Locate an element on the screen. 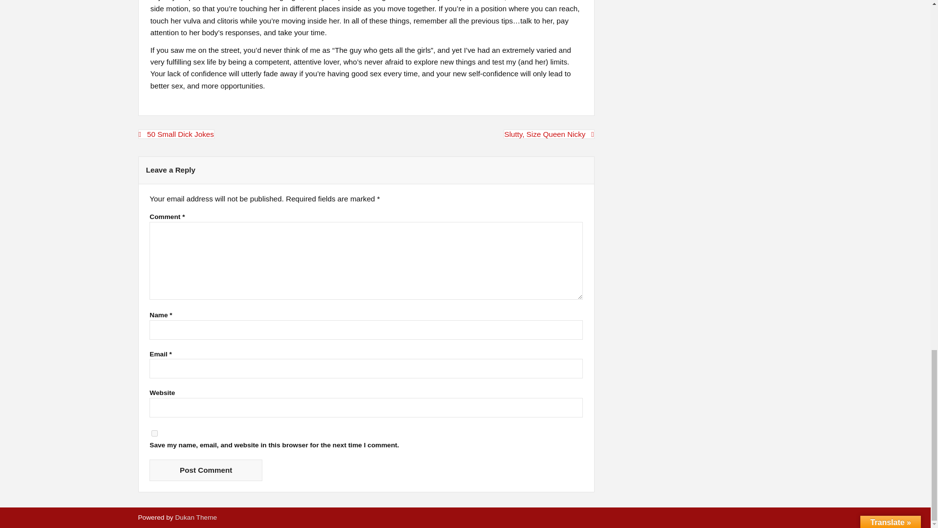 The width and height of the screenshot is (938, 528). 50 Small Dick Jokes is located at coordinates (176, 134).